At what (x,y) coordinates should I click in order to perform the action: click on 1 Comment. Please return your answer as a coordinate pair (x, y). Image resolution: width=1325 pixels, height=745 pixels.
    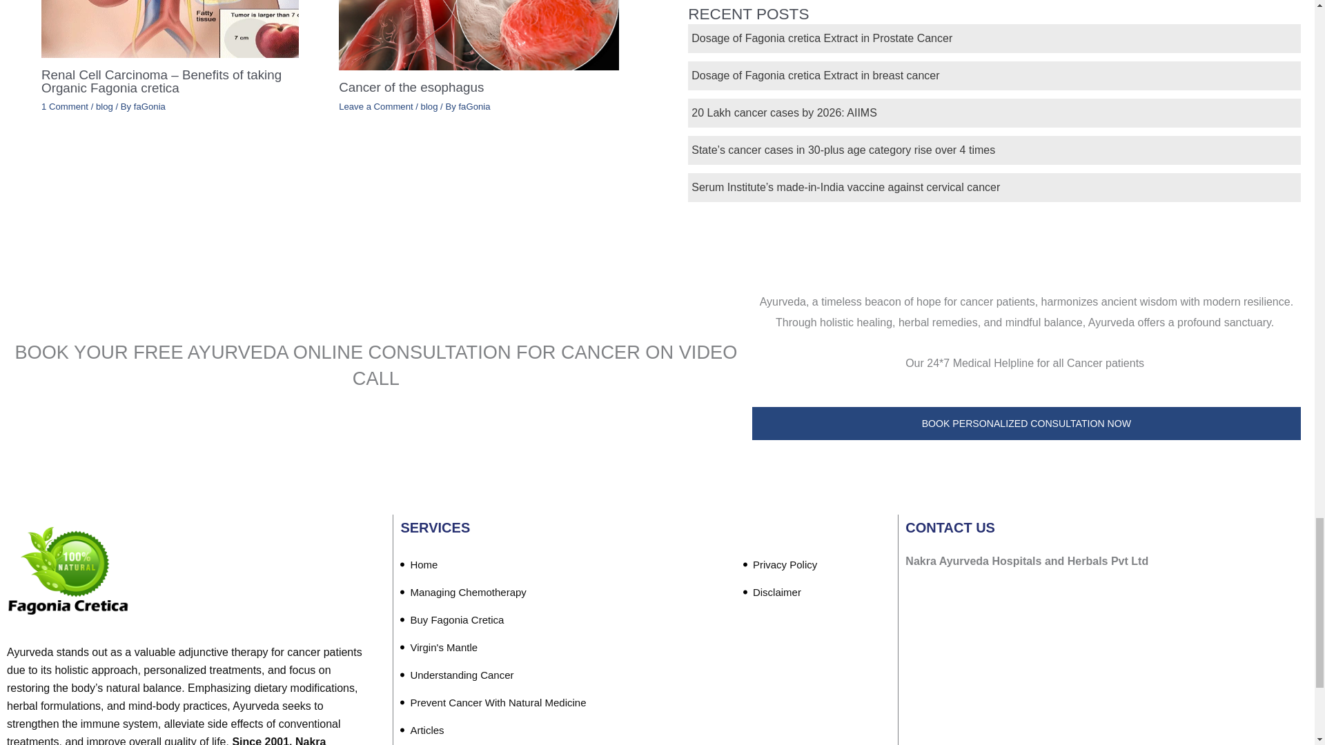
    Looking at the image, I should click on (65, 106).